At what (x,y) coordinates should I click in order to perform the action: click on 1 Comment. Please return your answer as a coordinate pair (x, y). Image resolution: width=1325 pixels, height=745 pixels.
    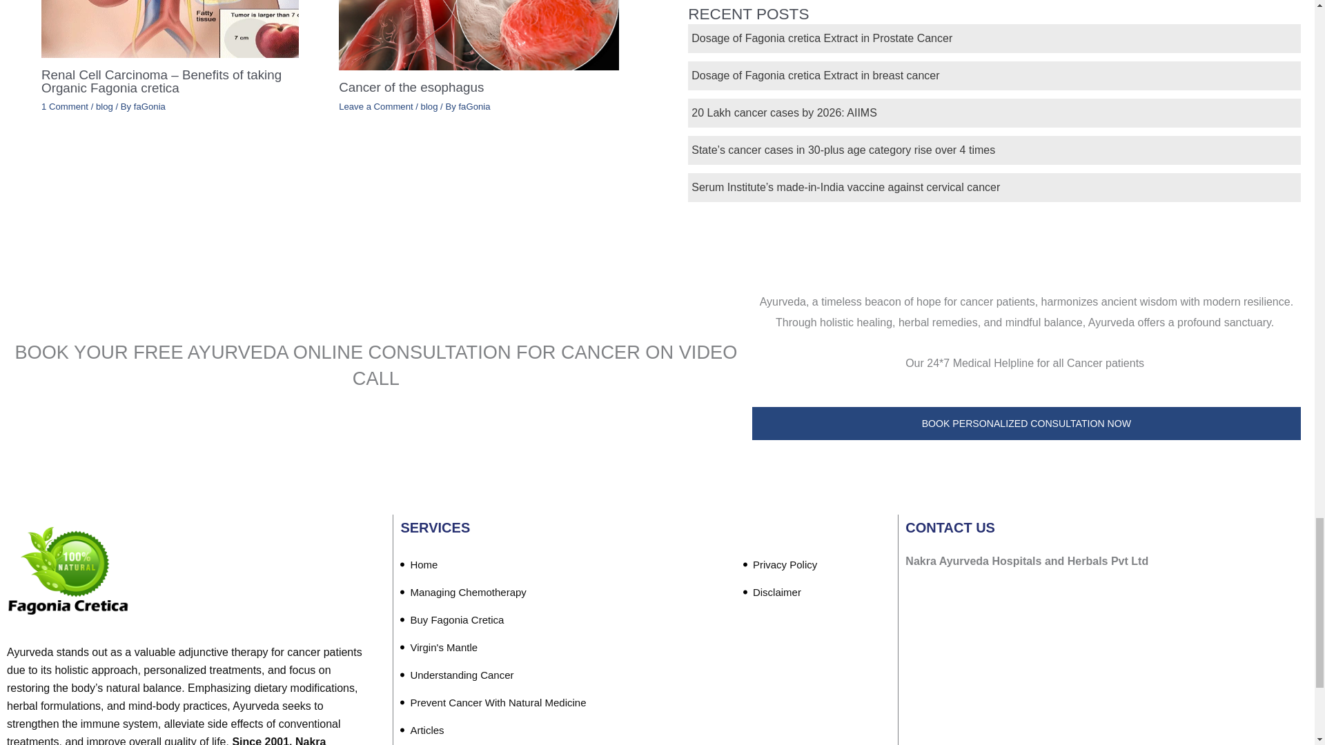
    Looking at the image, I should click on (65, 106).